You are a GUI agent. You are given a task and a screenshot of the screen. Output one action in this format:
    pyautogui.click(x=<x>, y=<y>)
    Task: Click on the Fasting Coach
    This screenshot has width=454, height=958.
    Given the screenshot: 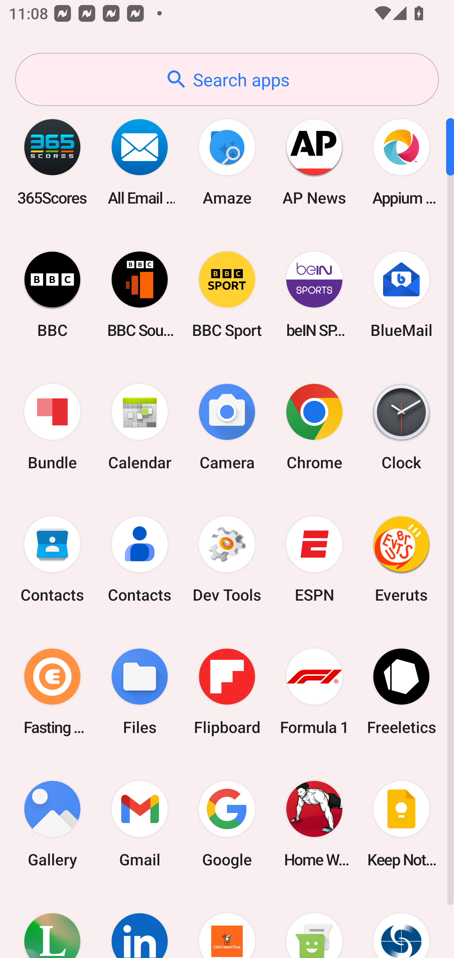 What is the action you would take?
    pyautogui.click(x=52, y=691)
    